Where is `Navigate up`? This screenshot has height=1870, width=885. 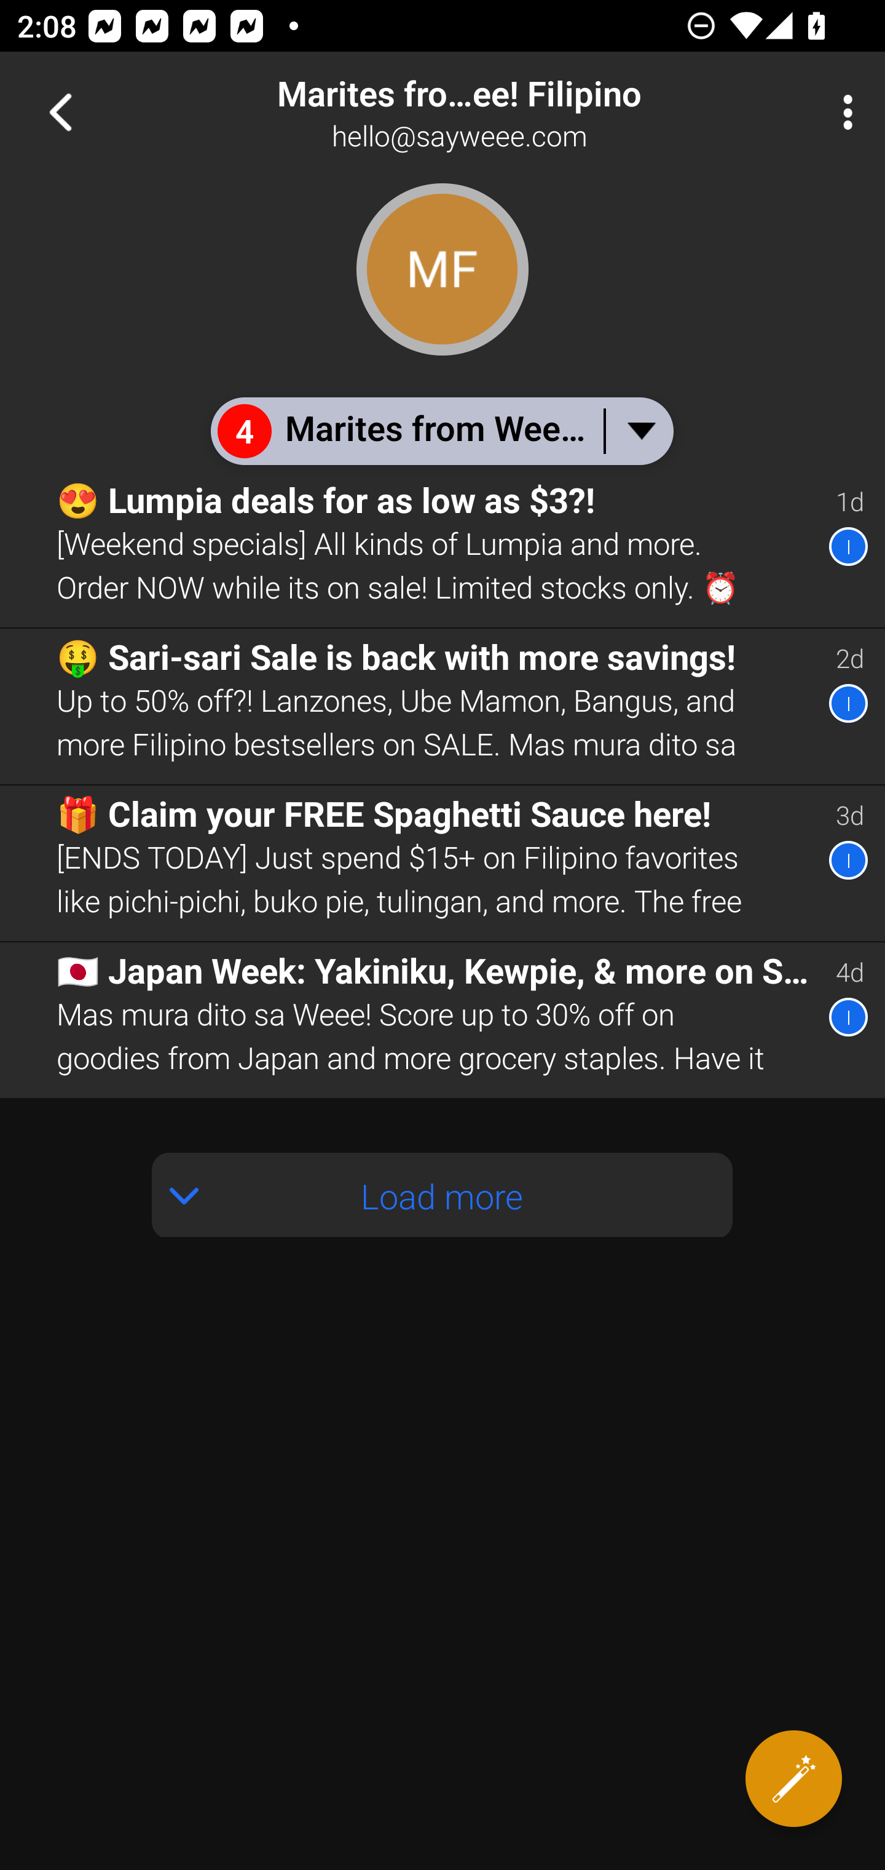 Navigate up is located at coordinates (60, 112).